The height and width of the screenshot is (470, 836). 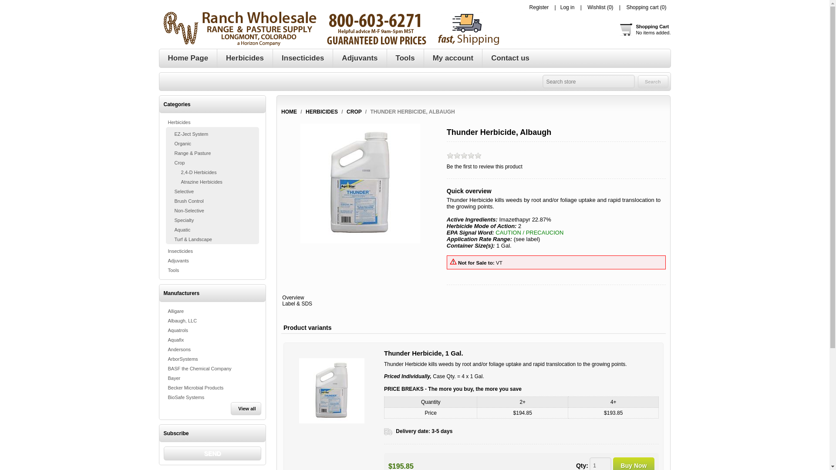 What do you see at coordinates (332, 391) in the screenshot?
I see `Home Page` at bounding box center [332, 391].